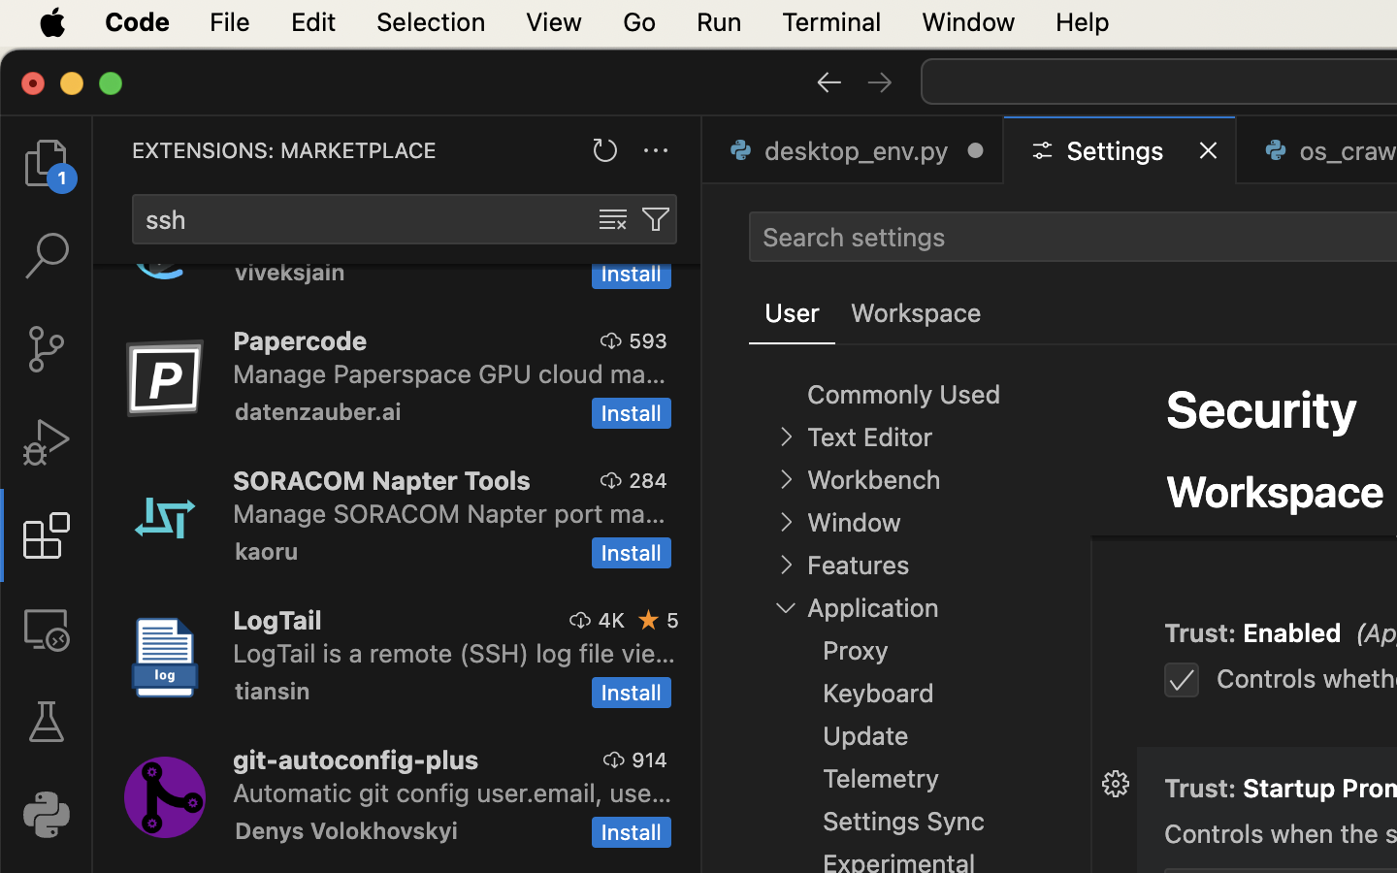  What do you see at coordinates (879, 694) in the screenshot?
I see `Keyboard` at bounding box center [879, 694].